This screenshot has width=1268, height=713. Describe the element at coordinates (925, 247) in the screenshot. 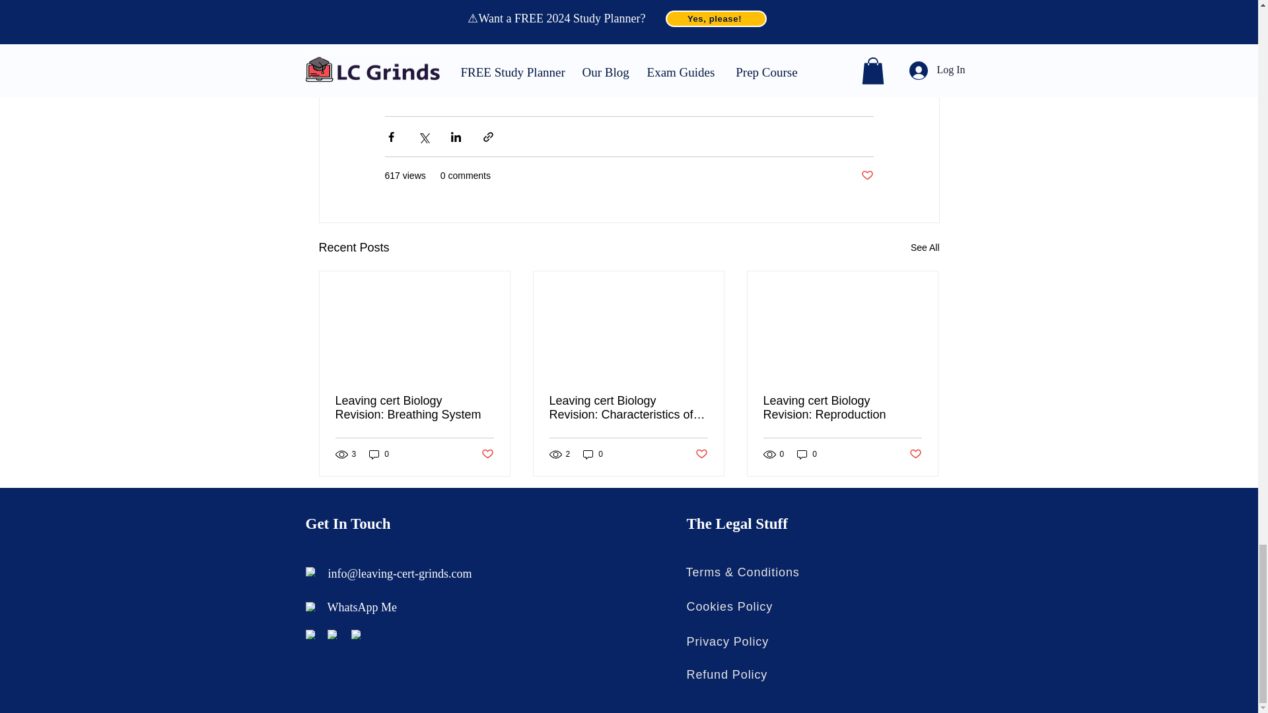

I see `See All` at that location.